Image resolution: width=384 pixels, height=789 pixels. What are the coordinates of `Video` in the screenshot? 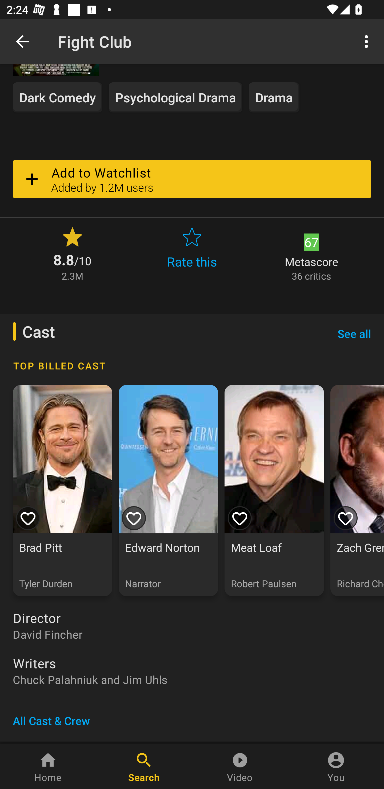 It's located at (240, 767).